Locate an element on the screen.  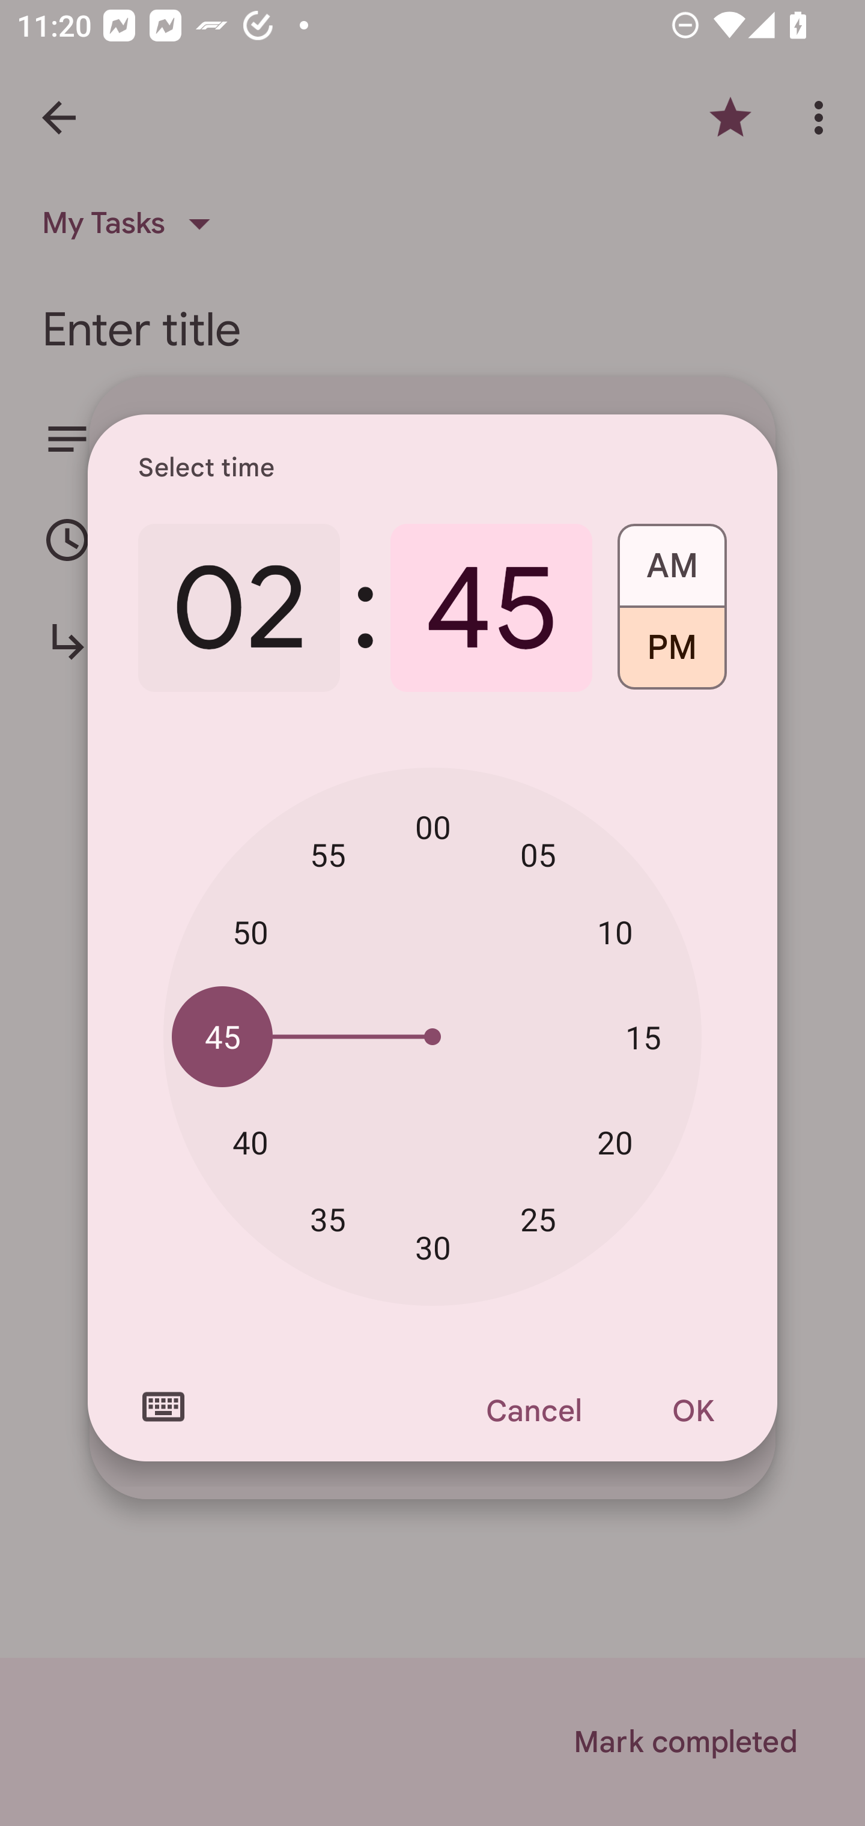
OK is located at coordinates (693, 1410).